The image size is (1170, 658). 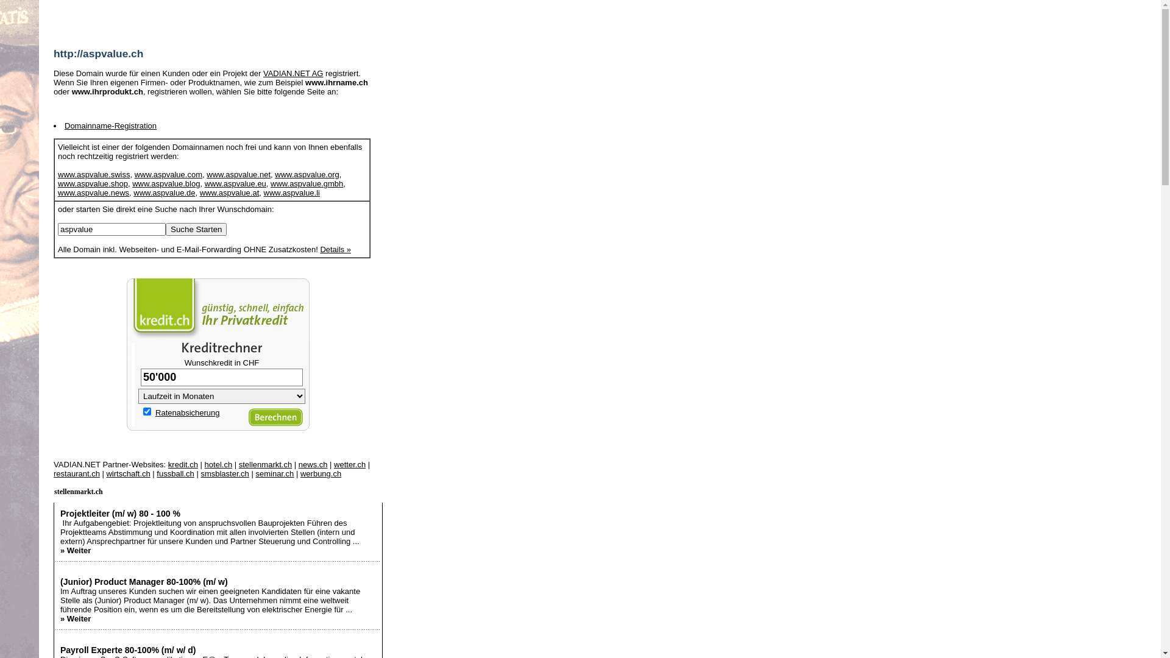 What do you see at coordinates (93, 184) in the screenshot?
I see `www.aspvalue.shop` at bounding box center [93, 184].